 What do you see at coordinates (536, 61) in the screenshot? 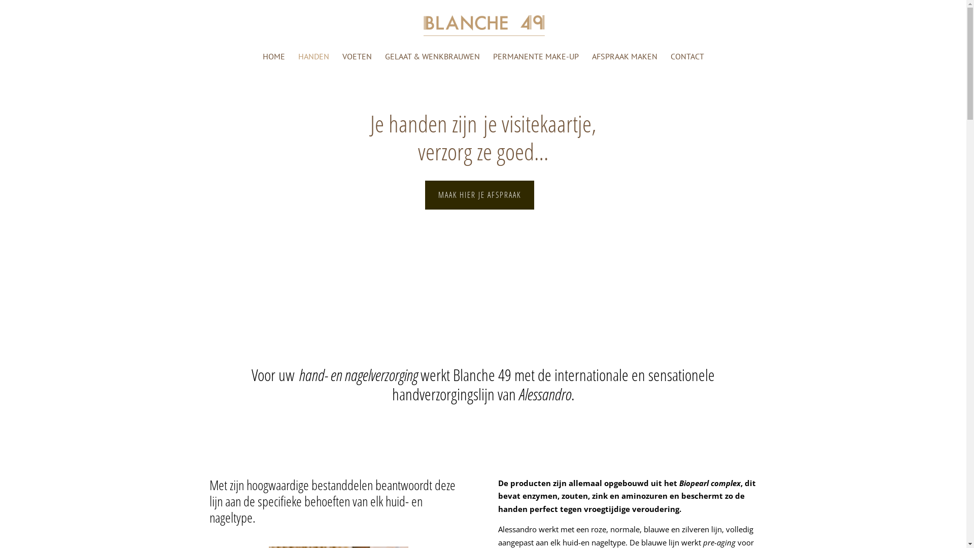
I see `PERMANENTE MAKE-UP` at bounding box center [536, 61].